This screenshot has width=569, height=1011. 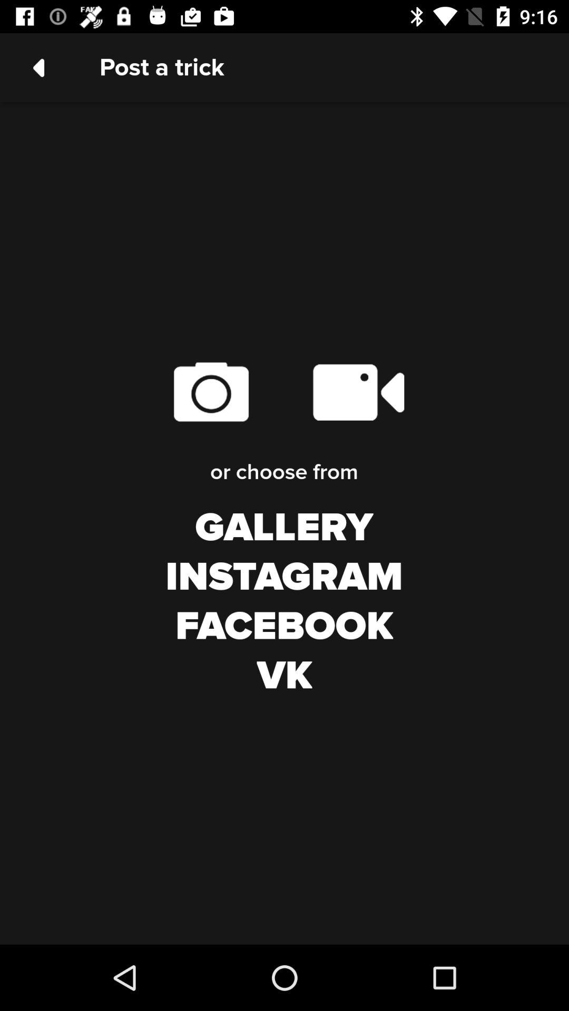 I want to click on launch icon below the or choose from, so click(x=284, y=528).